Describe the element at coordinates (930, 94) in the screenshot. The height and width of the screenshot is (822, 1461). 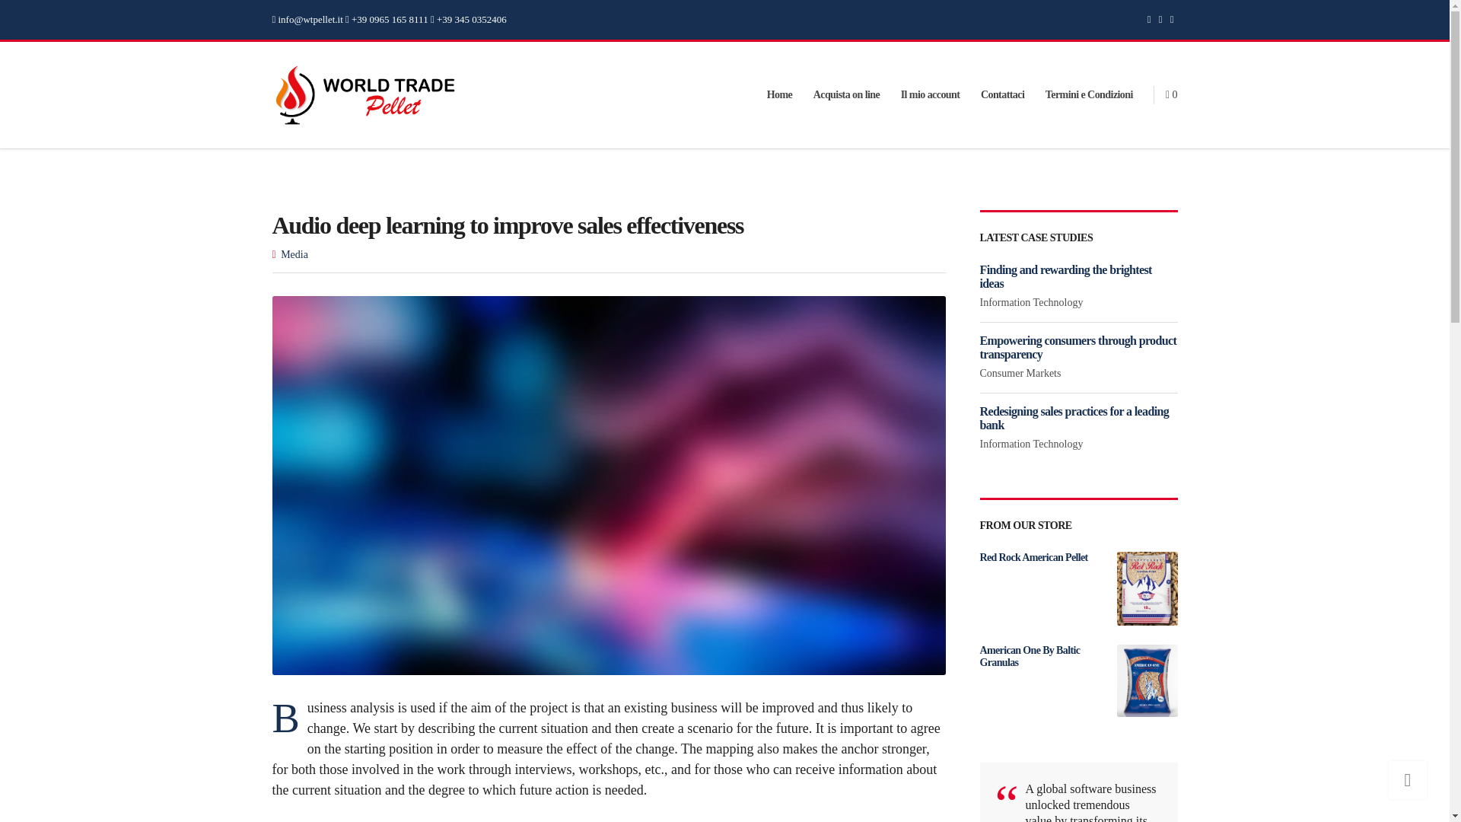
I see `Il mio account` at that location.